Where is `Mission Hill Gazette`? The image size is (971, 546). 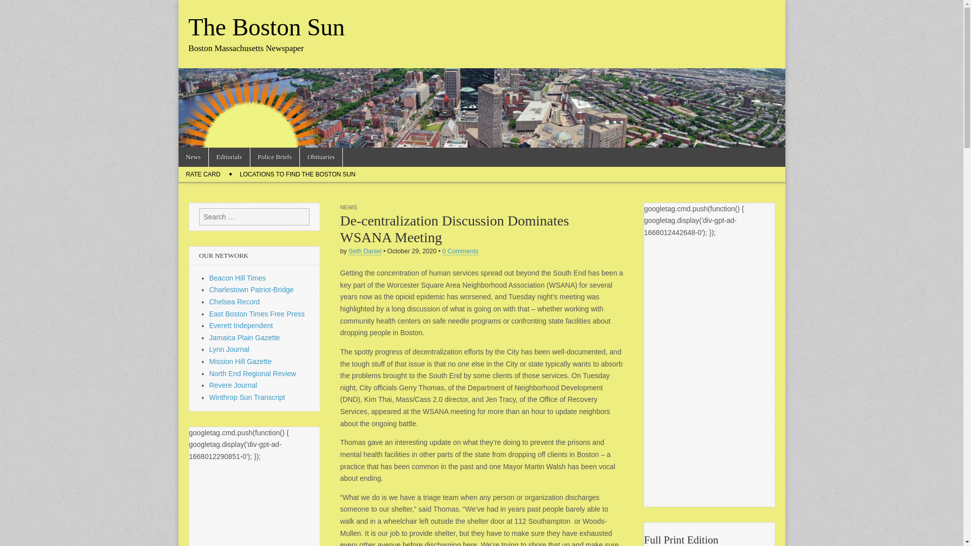 Mission Hill Gazette is located at coordinates (241, 361).